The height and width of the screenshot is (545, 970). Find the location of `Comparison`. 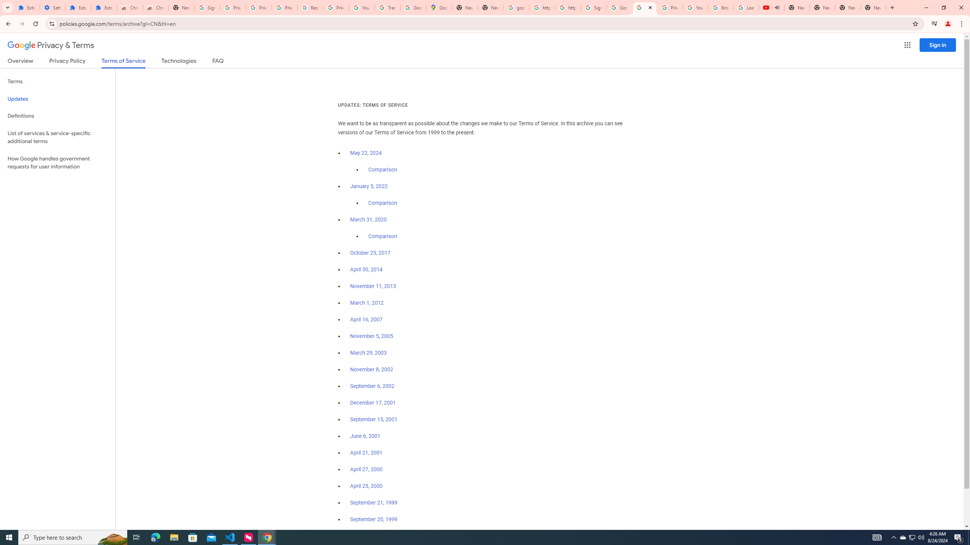

Comparison is located at coordinates (383, 236).